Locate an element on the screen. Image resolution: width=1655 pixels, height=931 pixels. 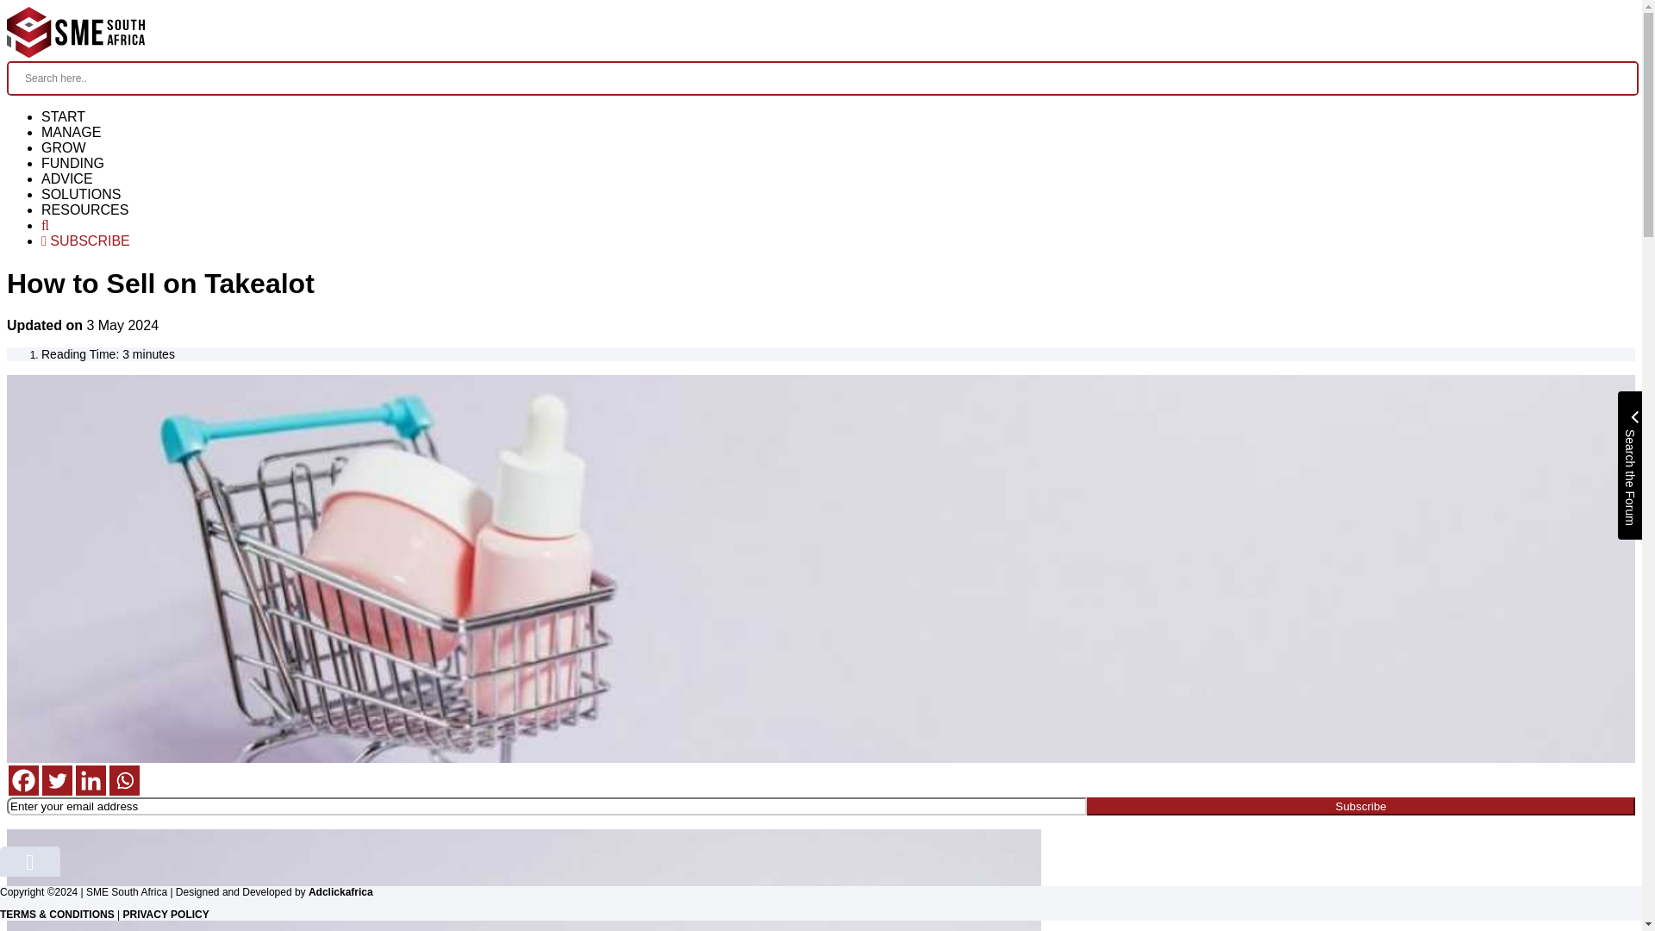
Whatsapp is located at coordinates (124, 780).